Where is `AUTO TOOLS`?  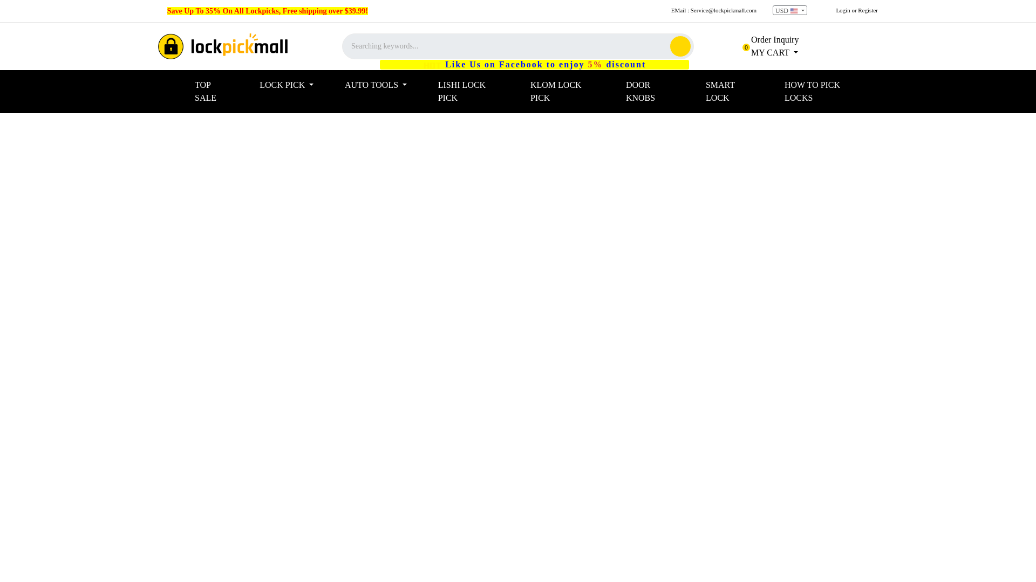
AUTO TOOLS is located at coordinates (480, 92).